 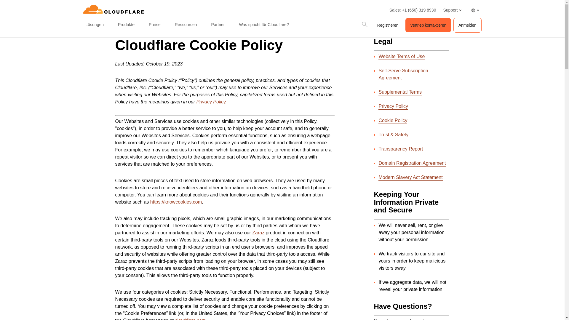 What do you see at coordinates (258, 233) in the screenshot?
I see `Zaraz` at bounding box center [258, 233].